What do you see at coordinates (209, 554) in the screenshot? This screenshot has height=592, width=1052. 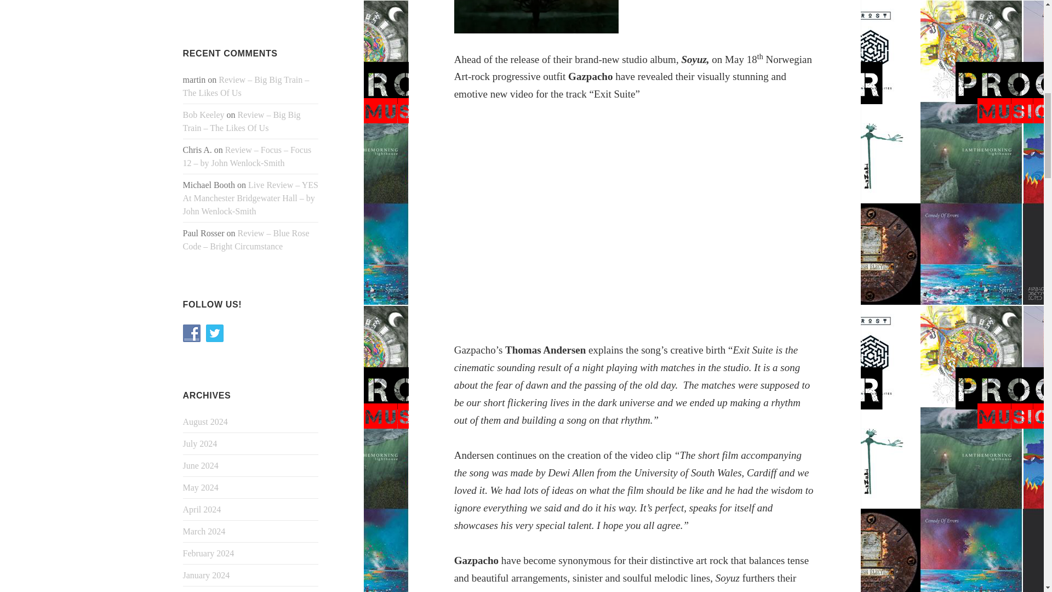 I see `February 2024` at bounding box center [209, 554].